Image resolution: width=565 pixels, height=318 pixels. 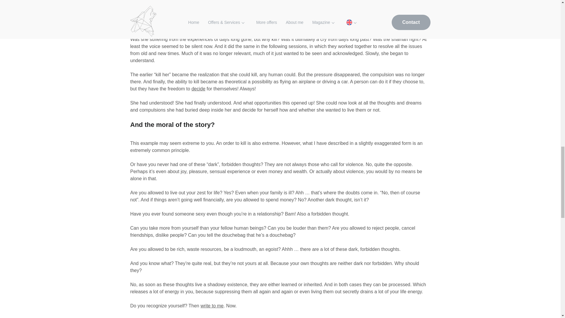 I want to click on Is that enough Dad?, so click(x=198, y=88).